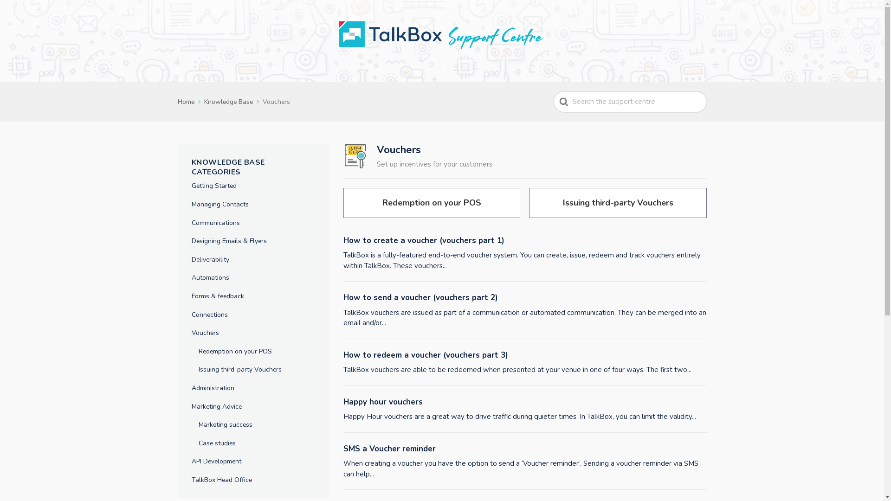 This screenshot has height=501, width=891. I want to click on Vouchers, so click(205, 333).